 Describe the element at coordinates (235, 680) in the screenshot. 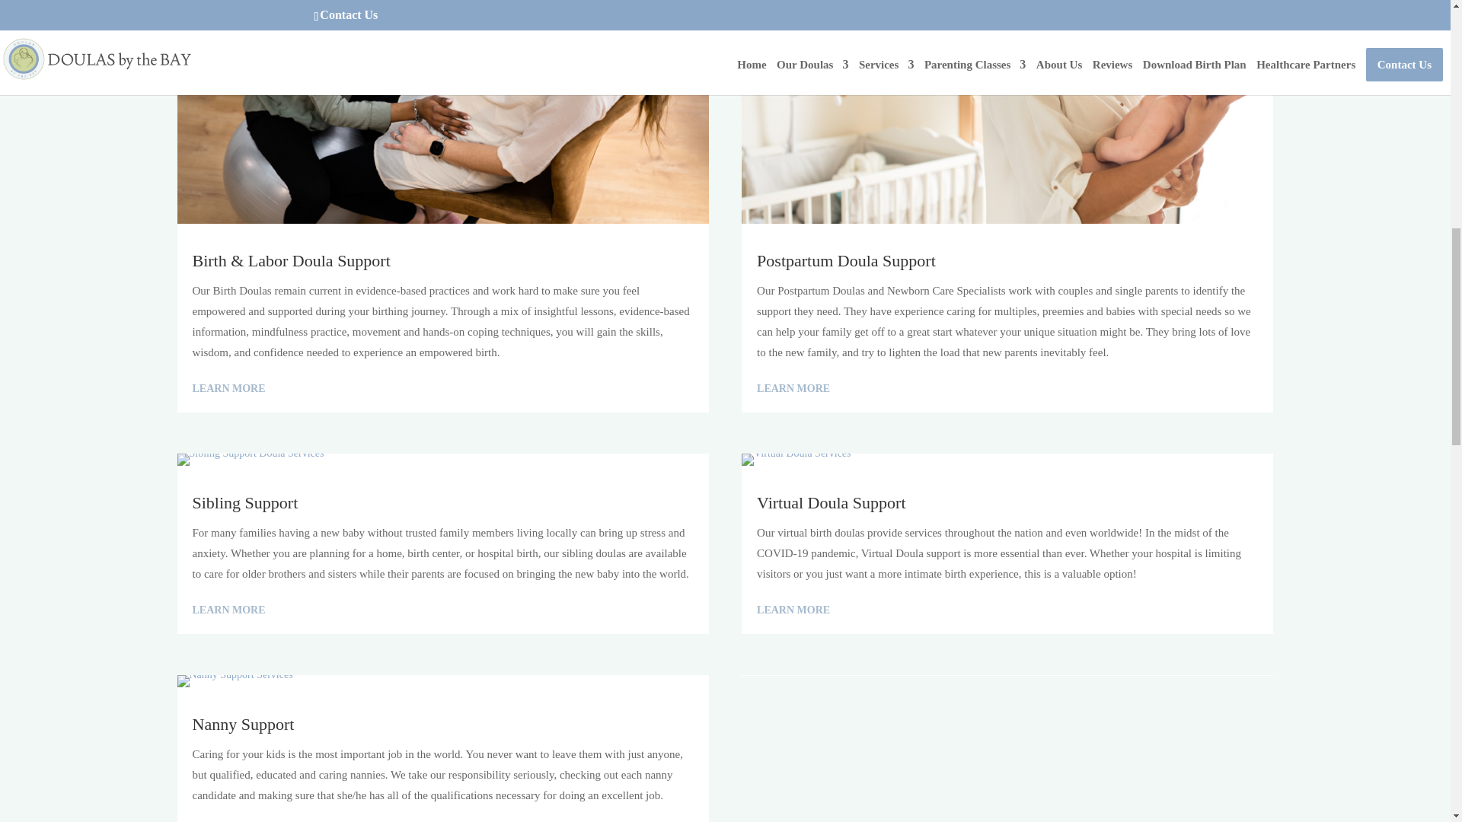

I see `Nanny Support Services` at that location.